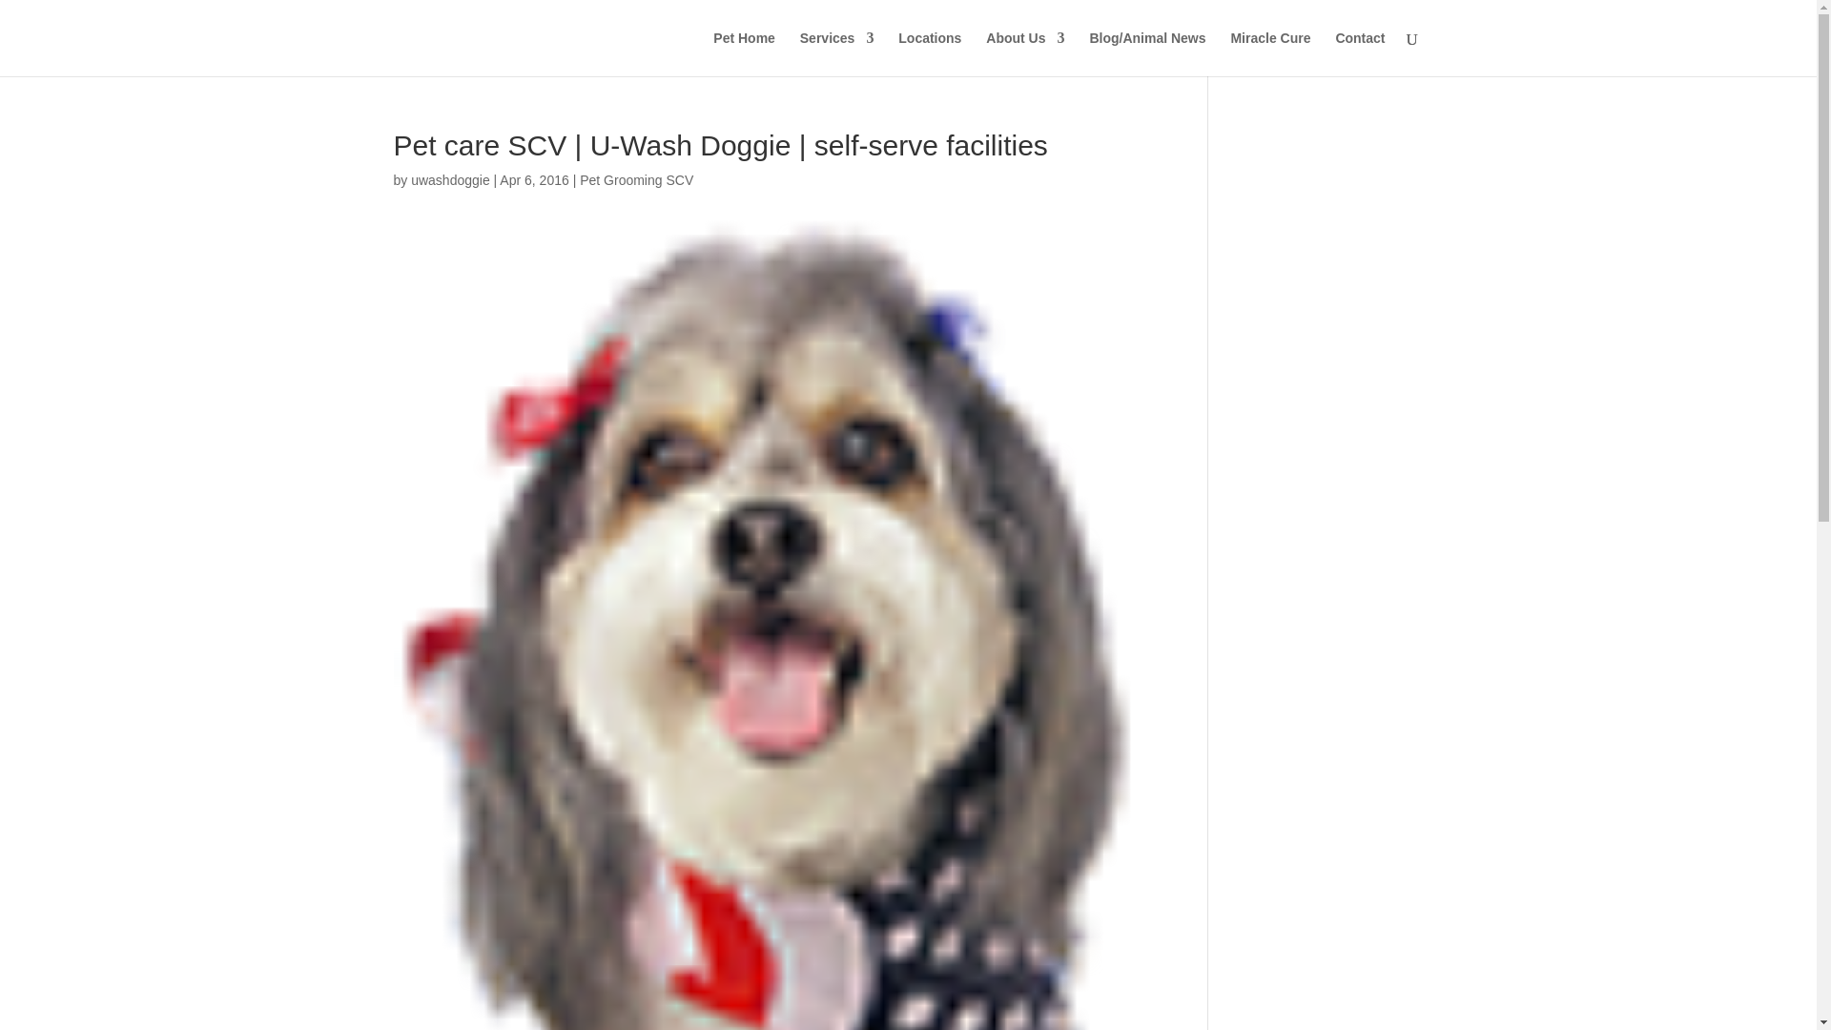 This screenshot has height=1030, width=1831. Describe the element at coordinates (1359, 53) in the screenshot. I see `Contact` at that location.